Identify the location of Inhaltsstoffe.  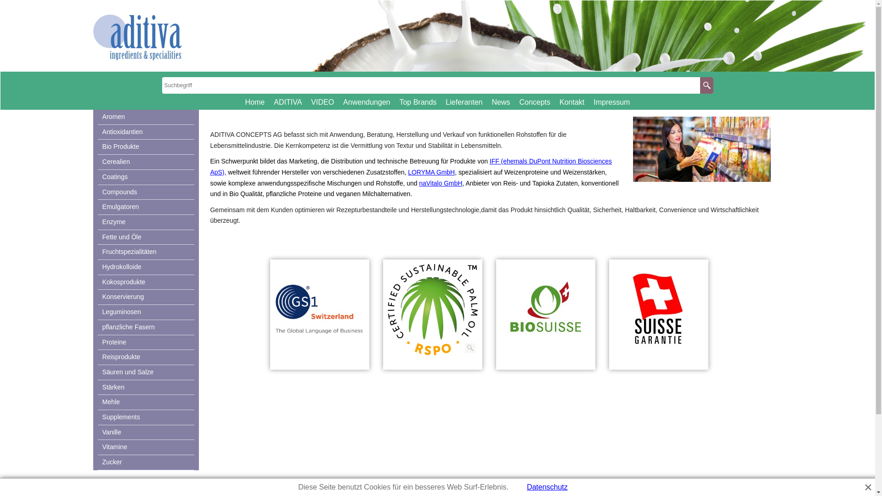
(702, 149).